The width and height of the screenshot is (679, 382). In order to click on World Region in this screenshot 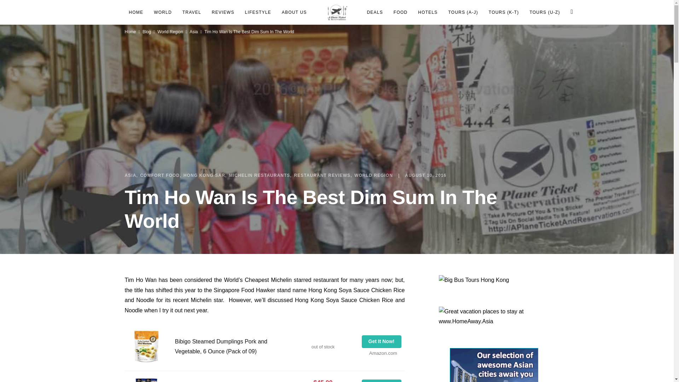, I will do `click(373, 175)`.